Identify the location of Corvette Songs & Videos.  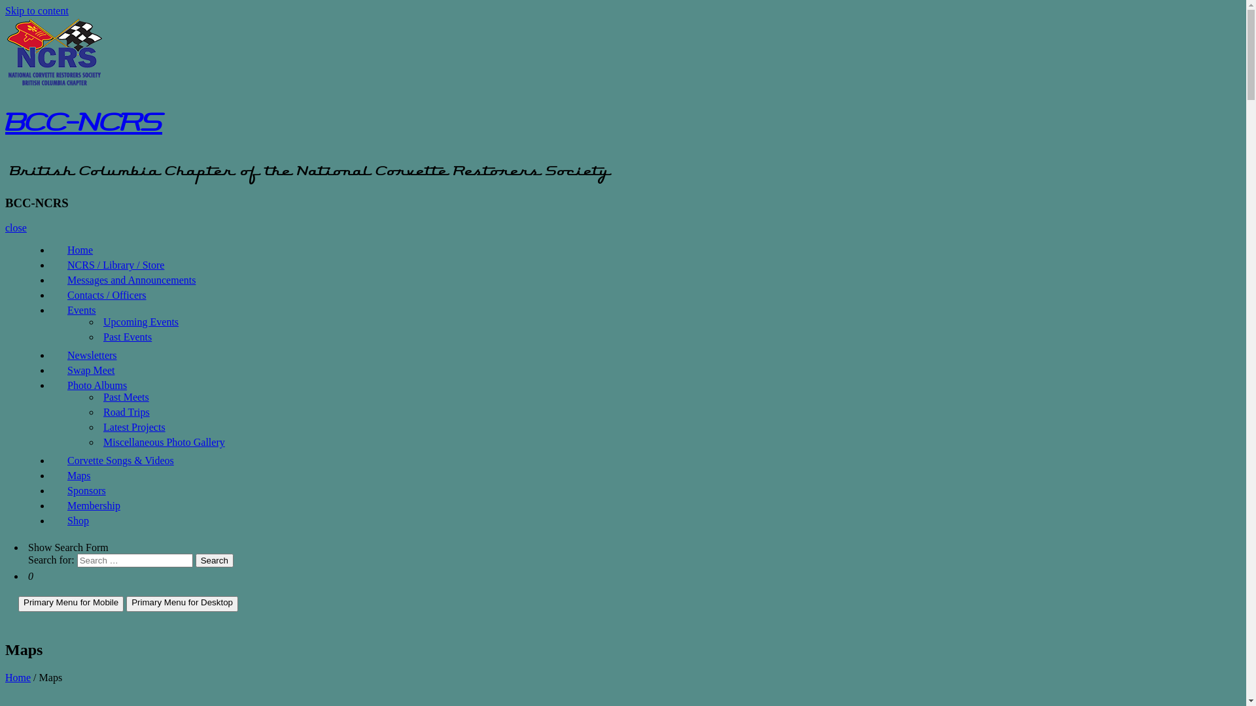
(120, 460).